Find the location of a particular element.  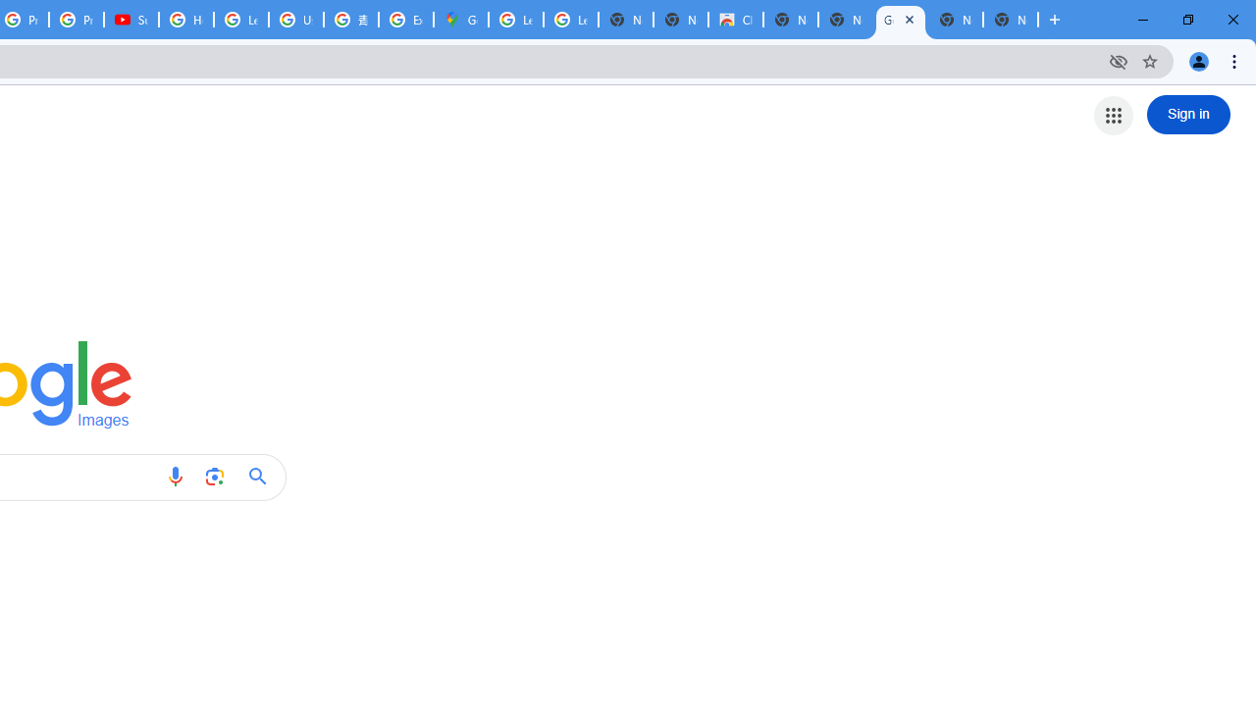

Google Maps is located at coordinates (460, 20).